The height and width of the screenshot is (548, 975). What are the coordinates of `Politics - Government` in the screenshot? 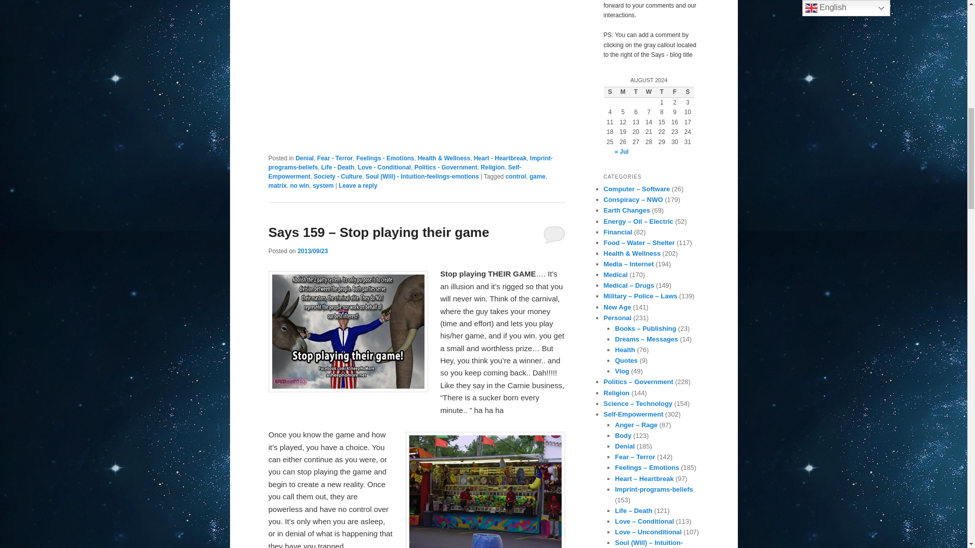 It's located at (446, 167).